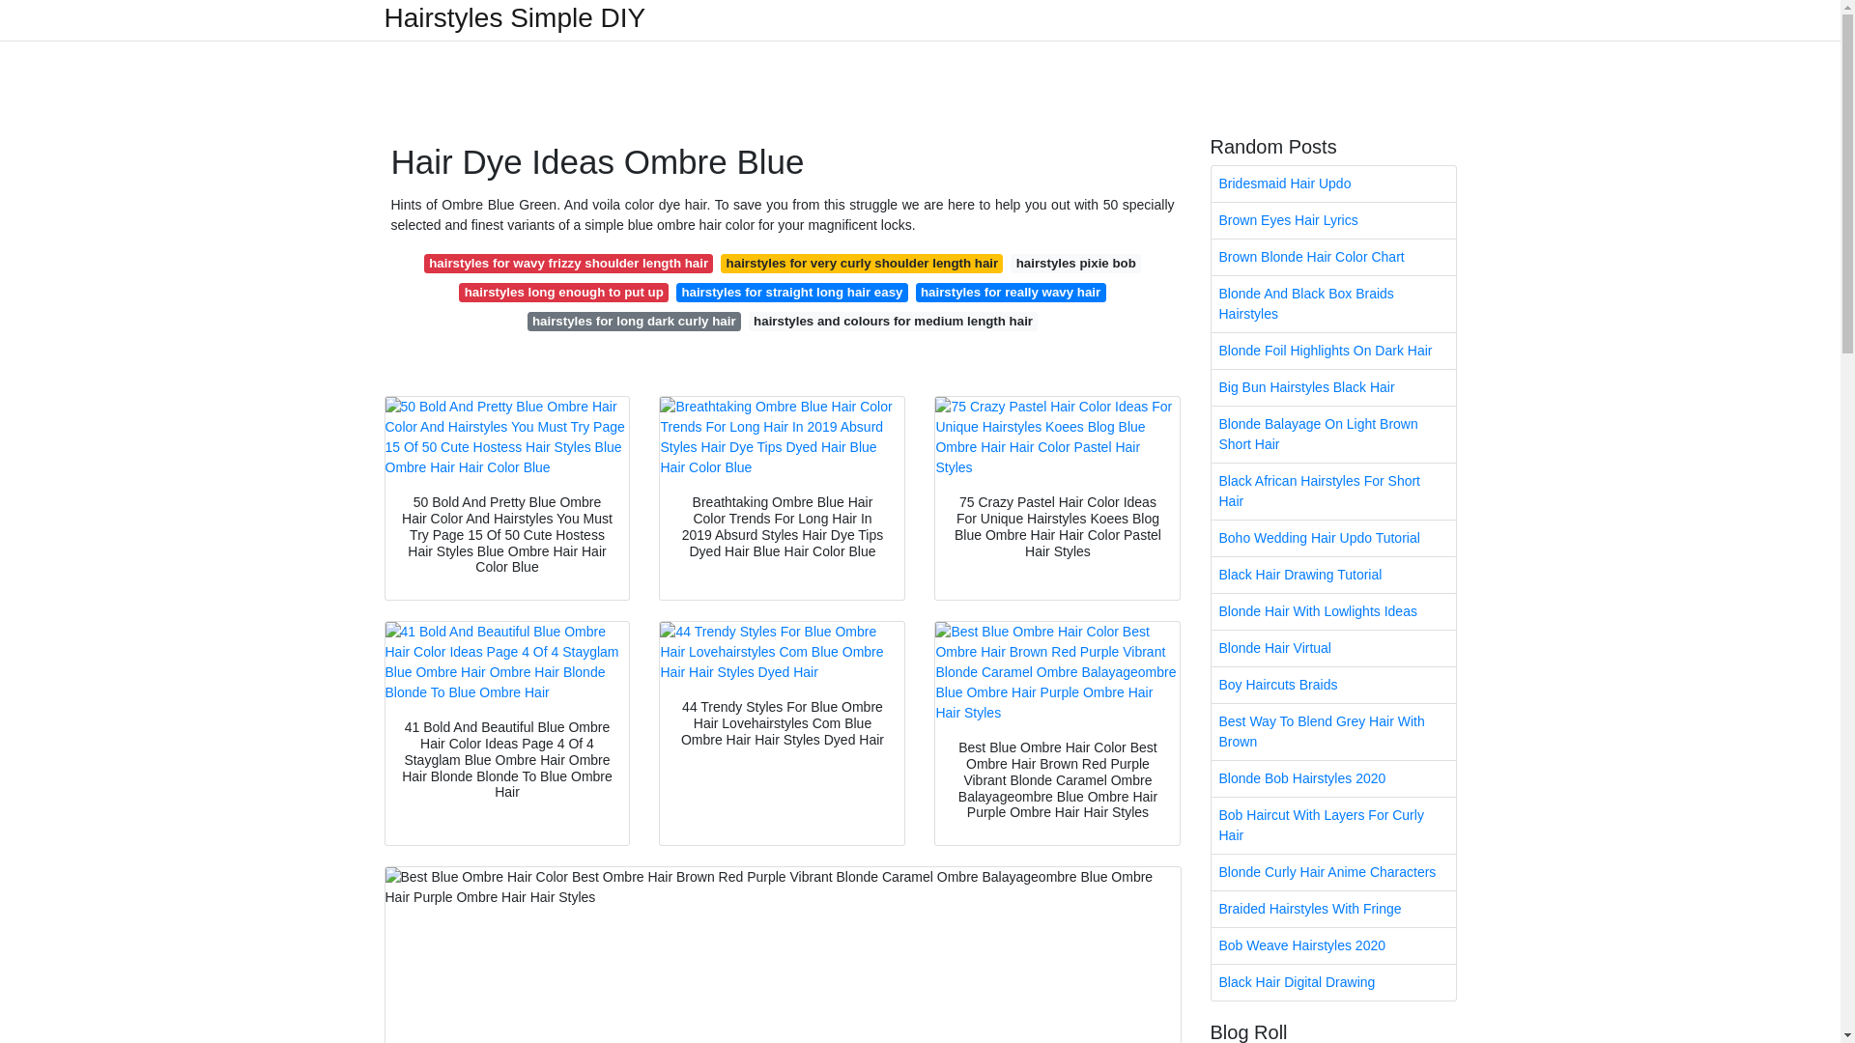  What do you see at coordinates (894, 321) in the screenshot?
I see `hairstyles and colours for medium length hair` at bounding box center [894, 321].